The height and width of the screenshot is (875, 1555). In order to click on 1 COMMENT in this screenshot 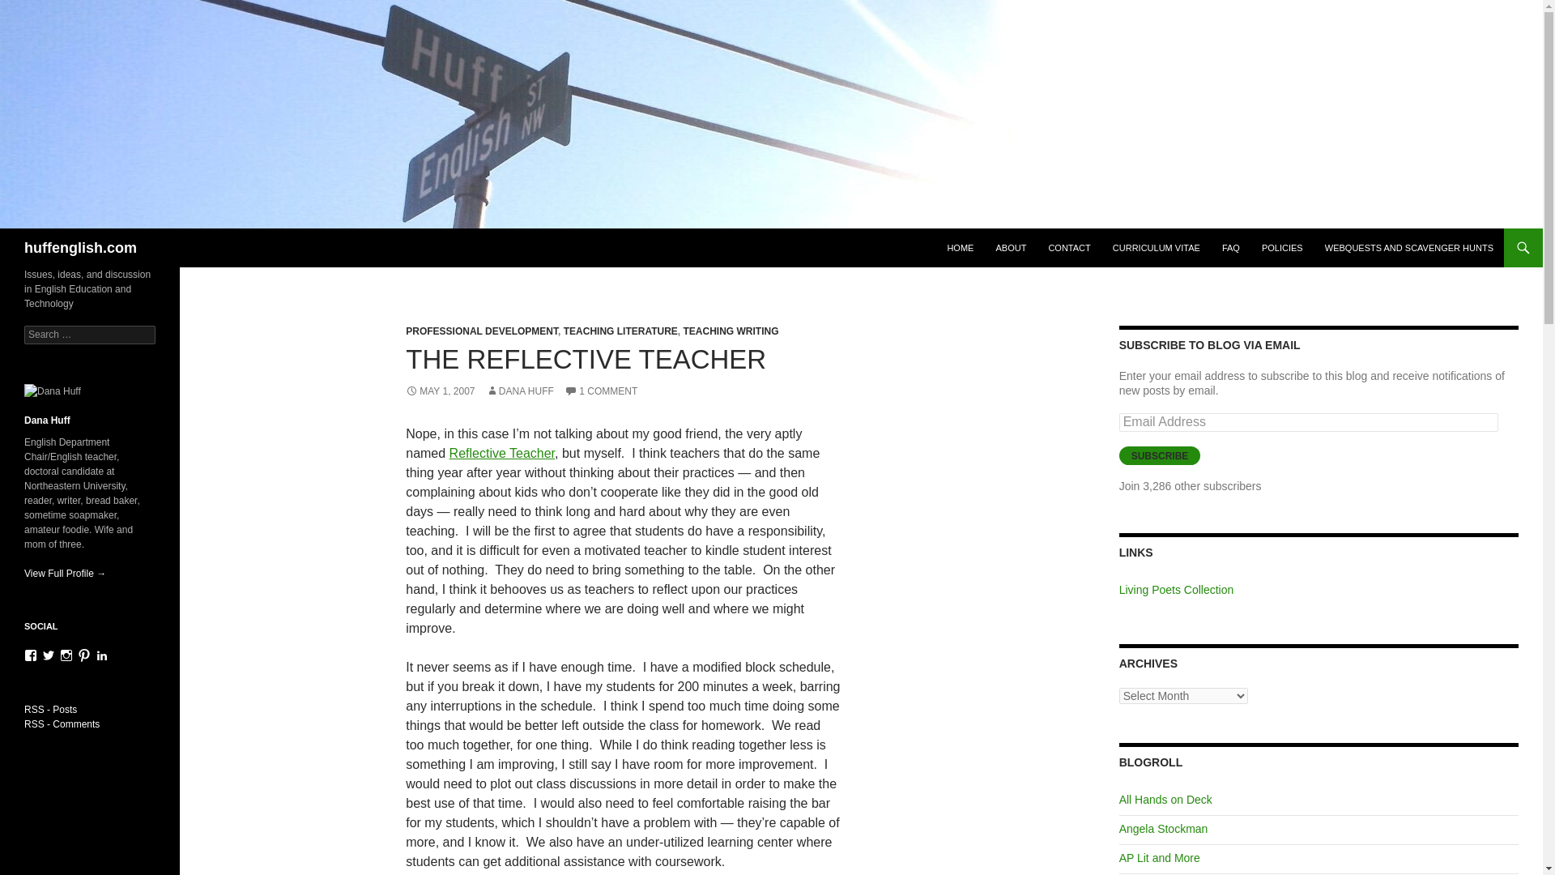, I will do `click(601, 391)`.